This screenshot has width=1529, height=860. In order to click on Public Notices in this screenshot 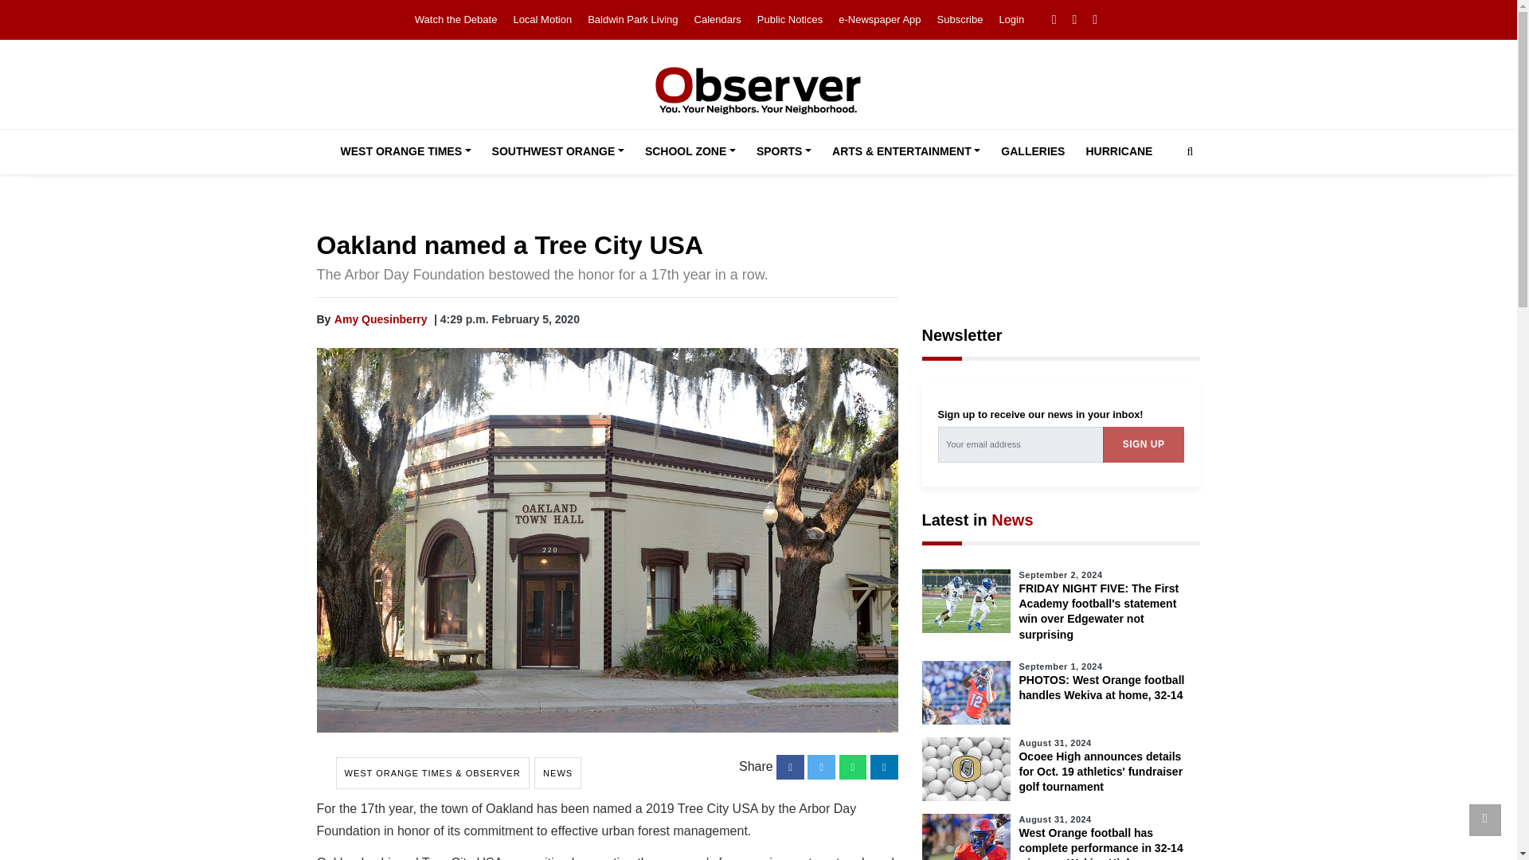, I will do `click(789, 19)`.